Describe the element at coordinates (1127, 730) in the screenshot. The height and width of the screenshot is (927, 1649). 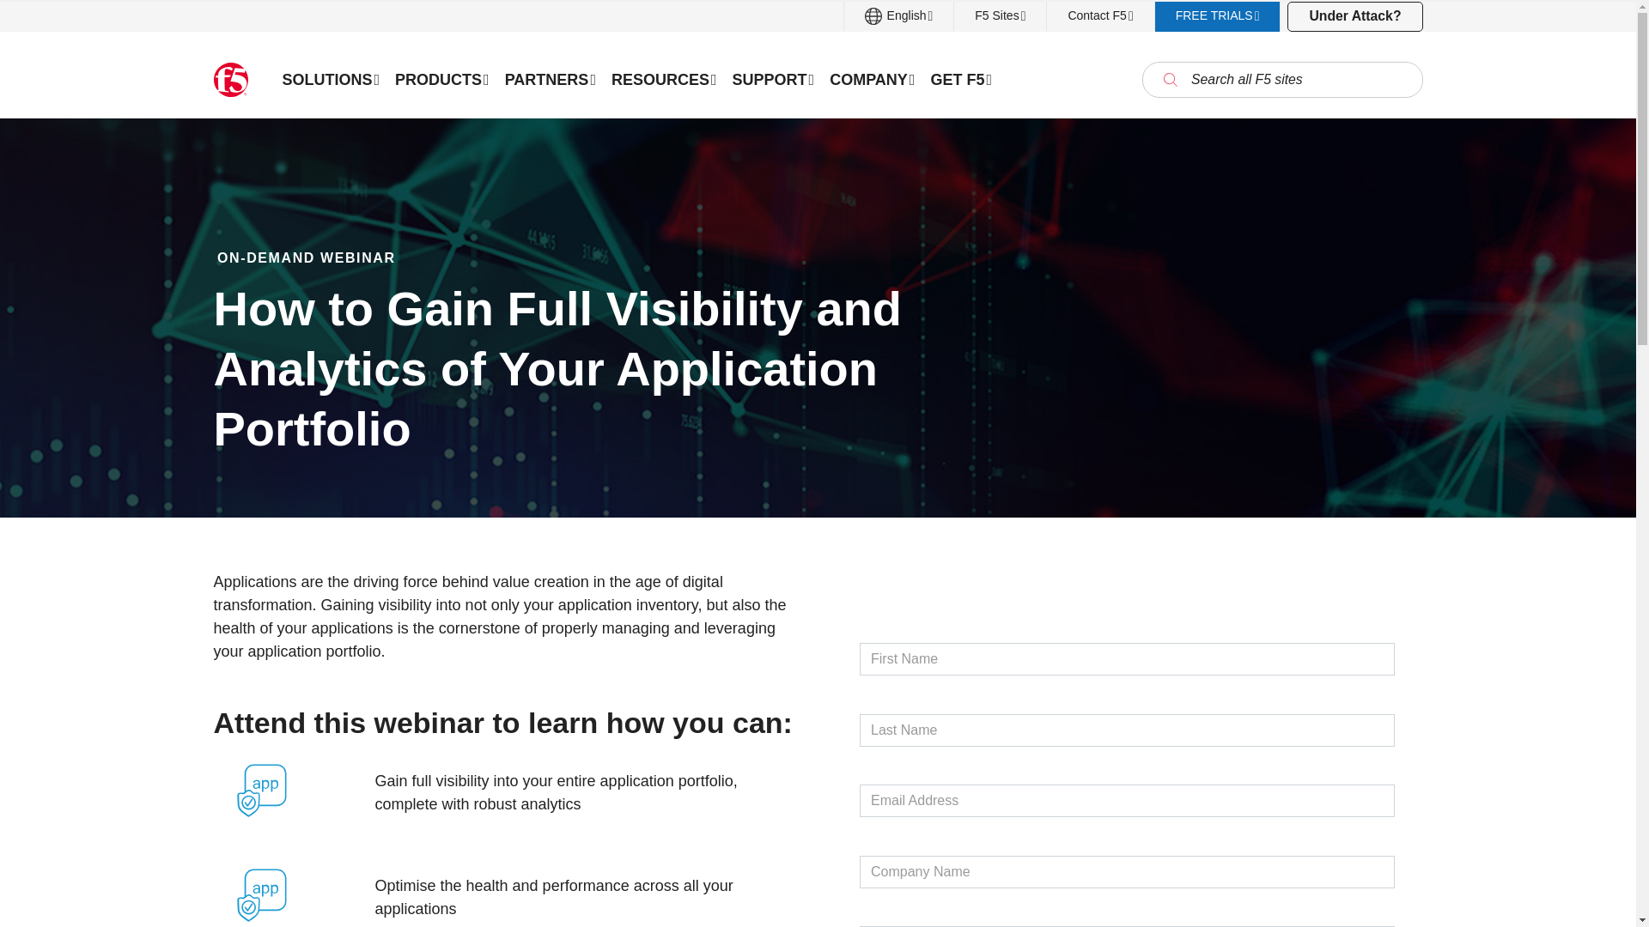
I see `Last Name` at that location.